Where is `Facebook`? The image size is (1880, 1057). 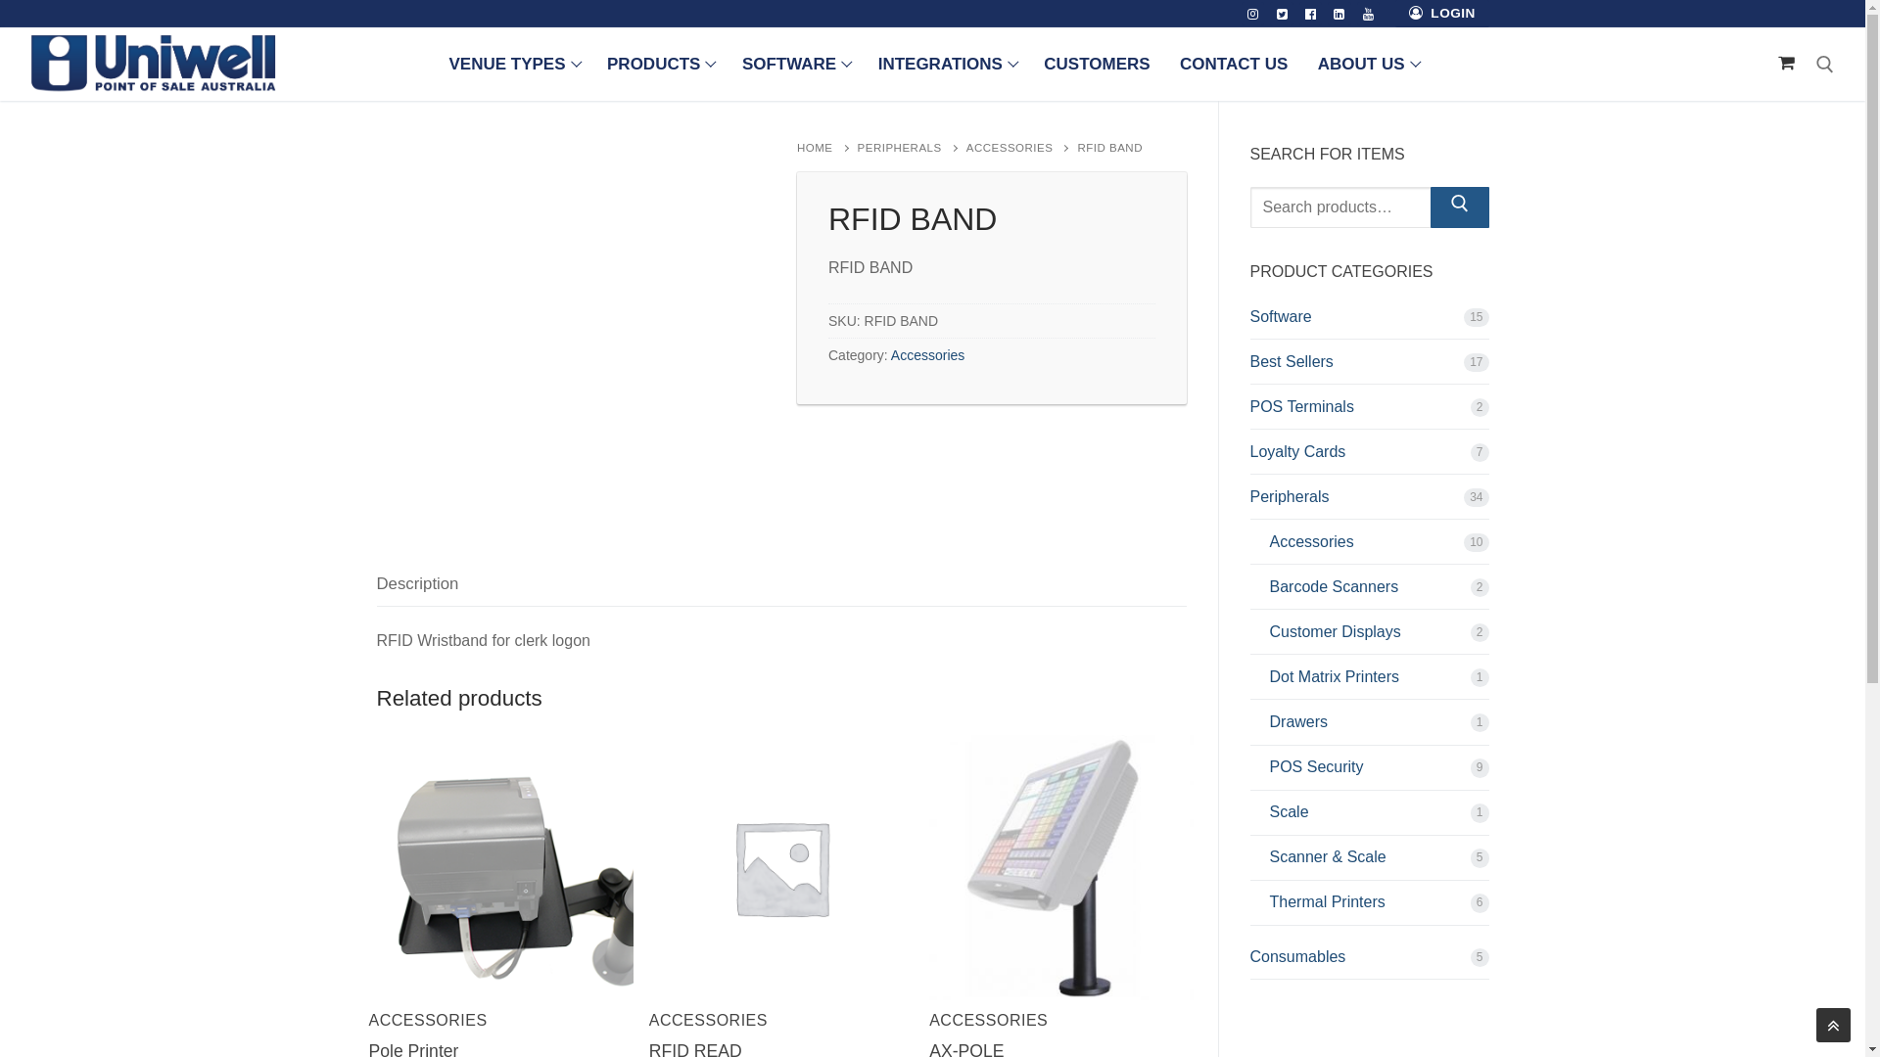
Facebook is located at coordinates (1310, 14).